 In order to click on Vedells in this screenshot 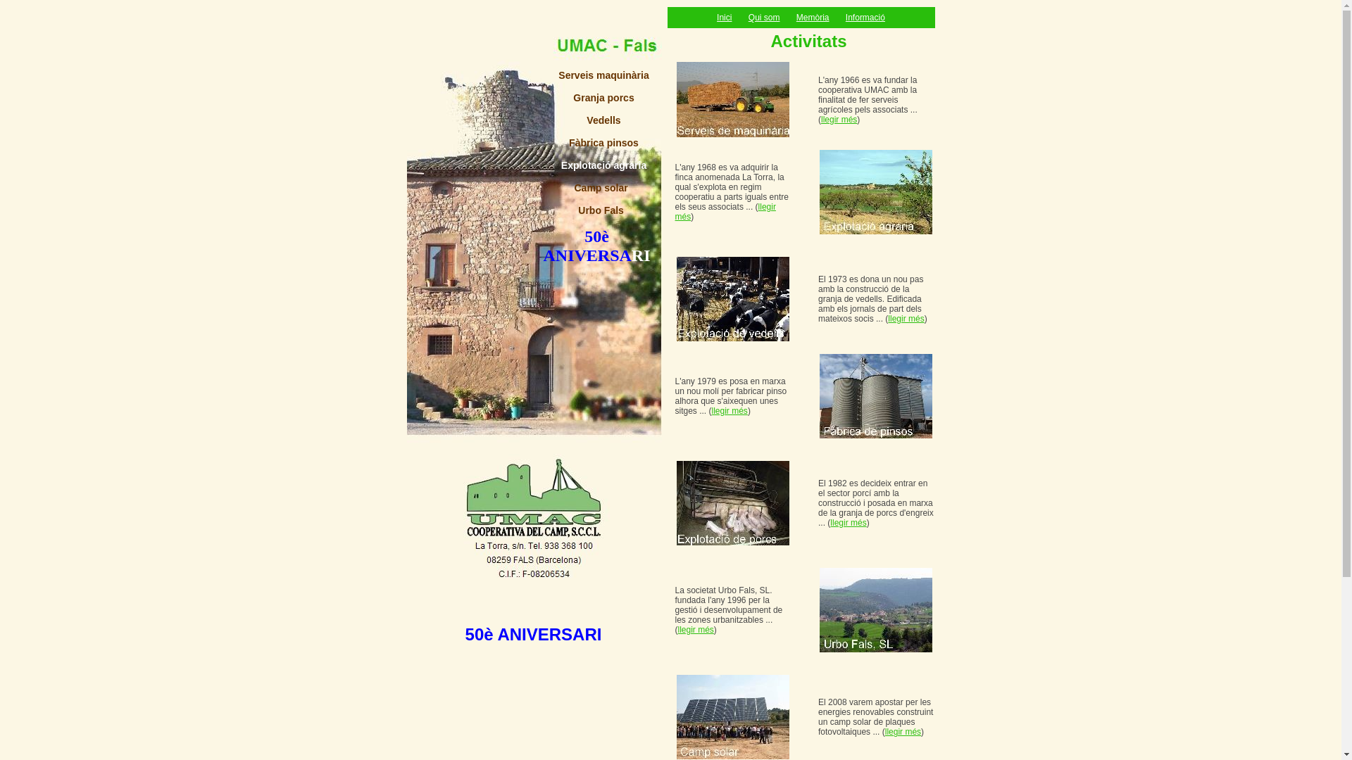, I will do `click(603, 120)`.